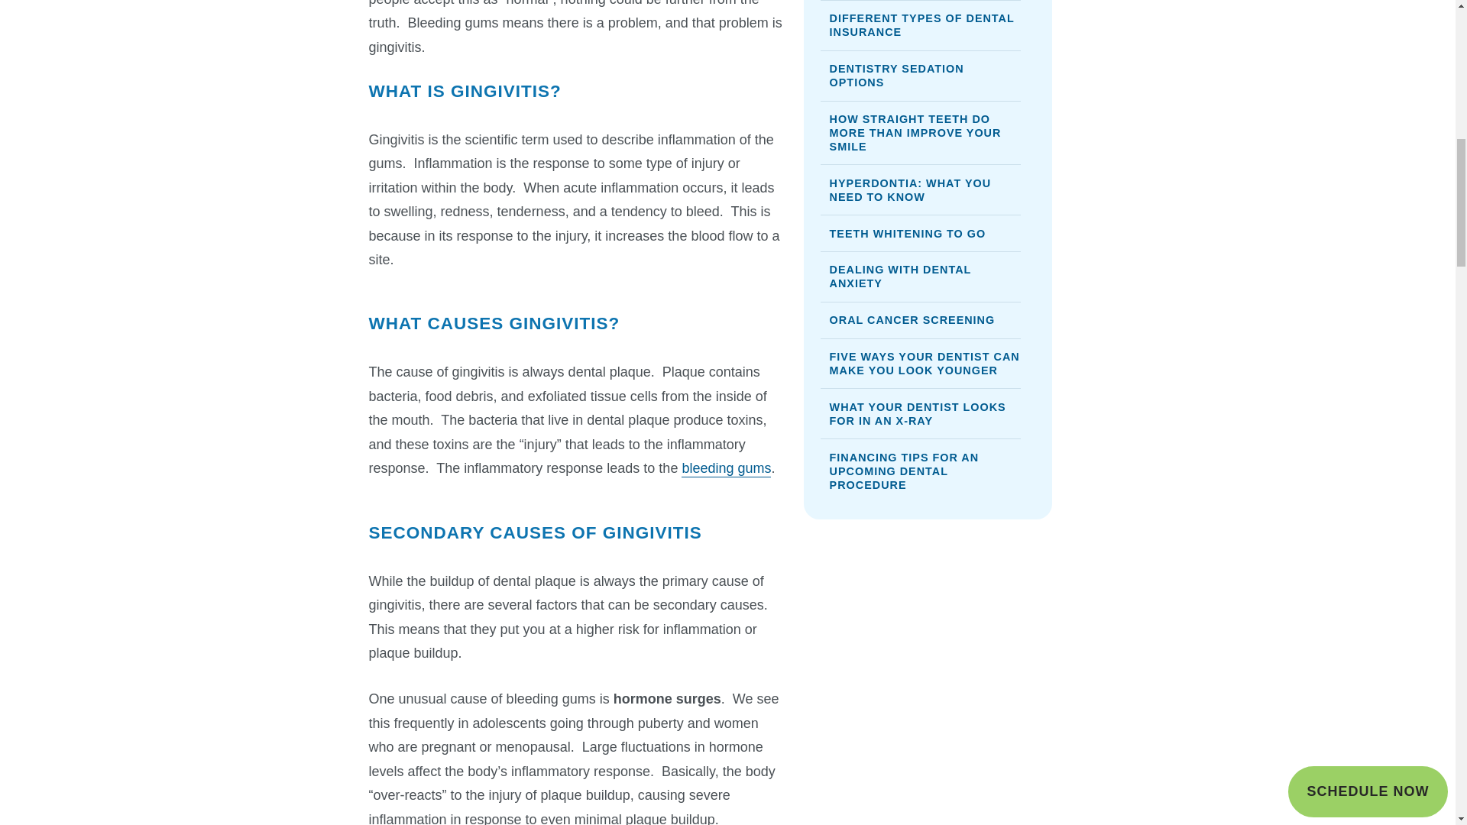 The width and height of the screenshot is (1467, 825). Describe the element at coordinates (920, 232) in the screenshot. I see `TEETH WHITENING TO GO` at that location.